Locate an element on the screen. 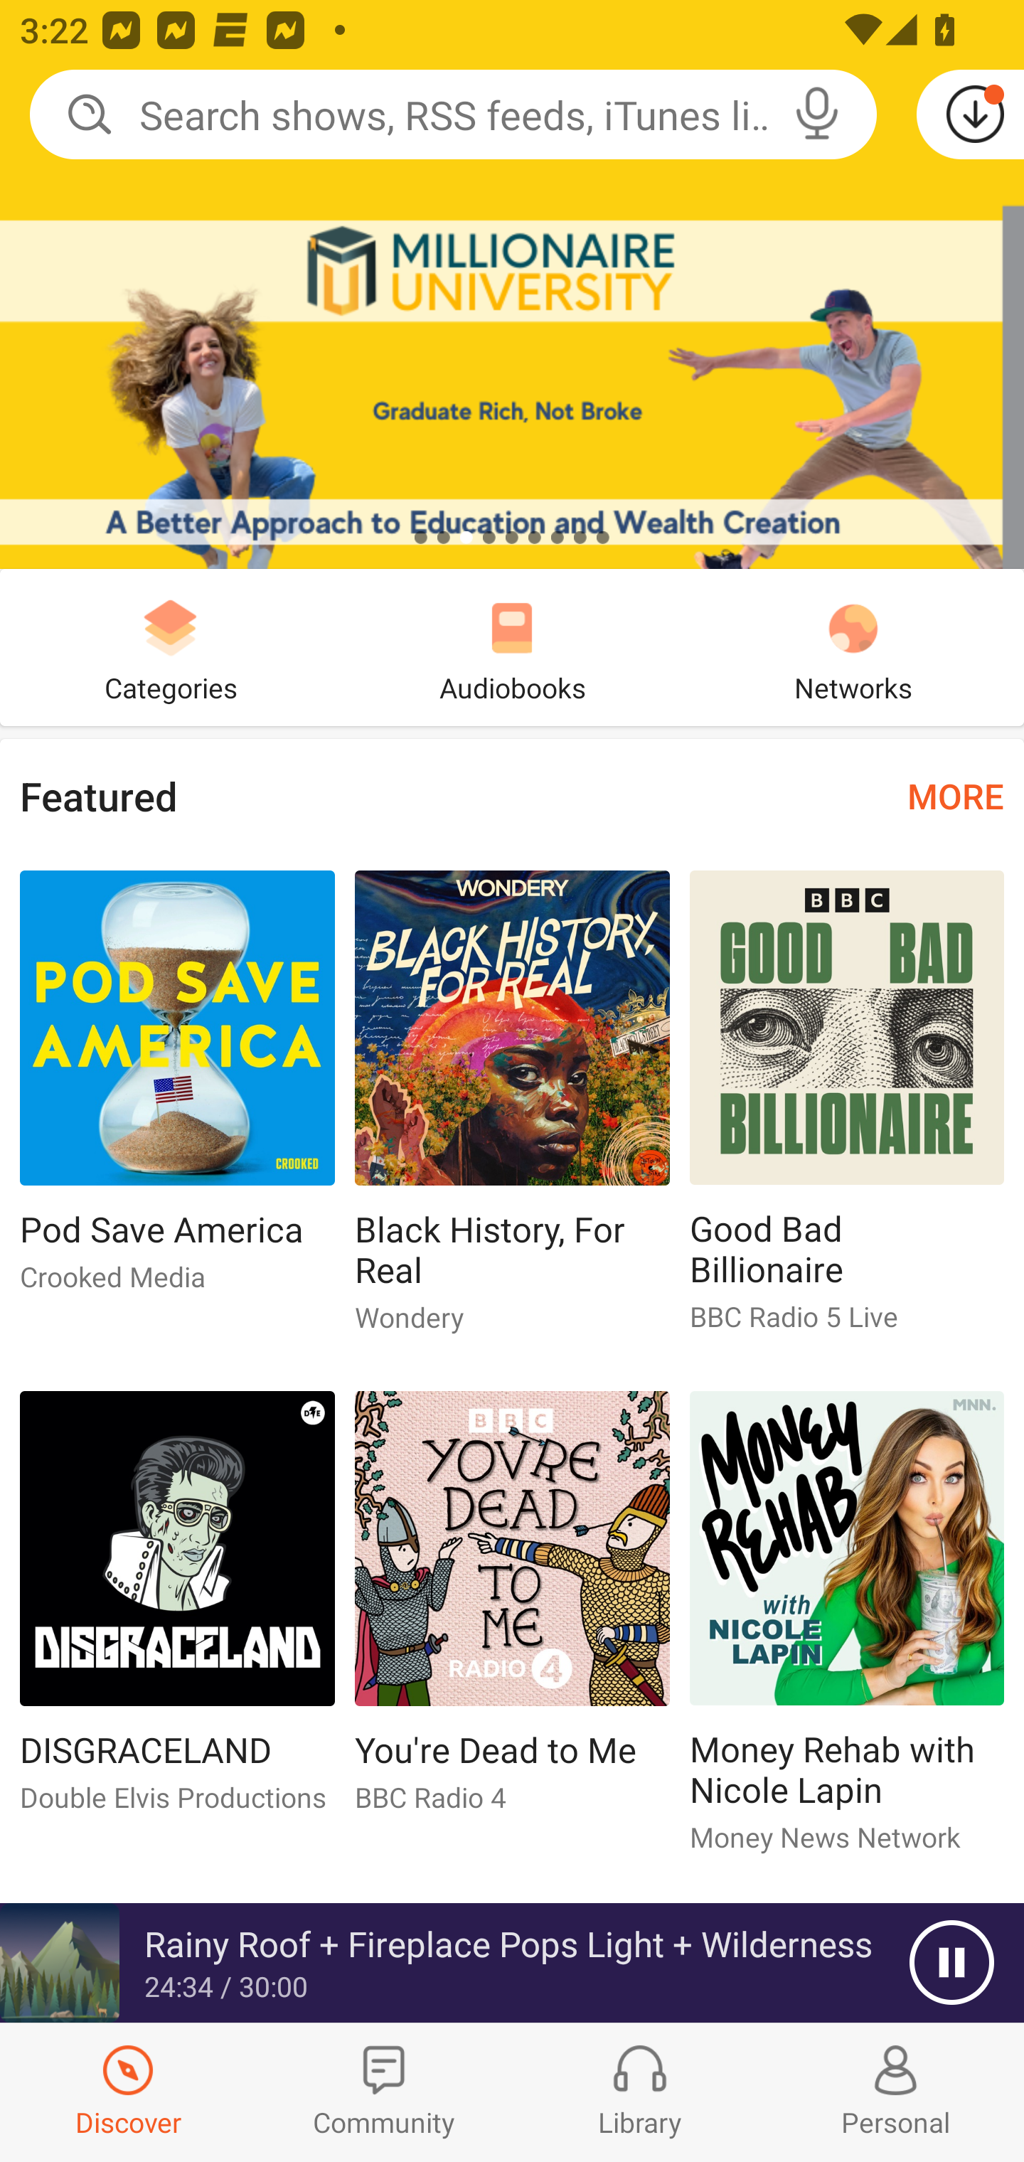 Image resolution: width=1024 pixels, height=2162 pixels. Pause is located at coordinates (951, 1963).